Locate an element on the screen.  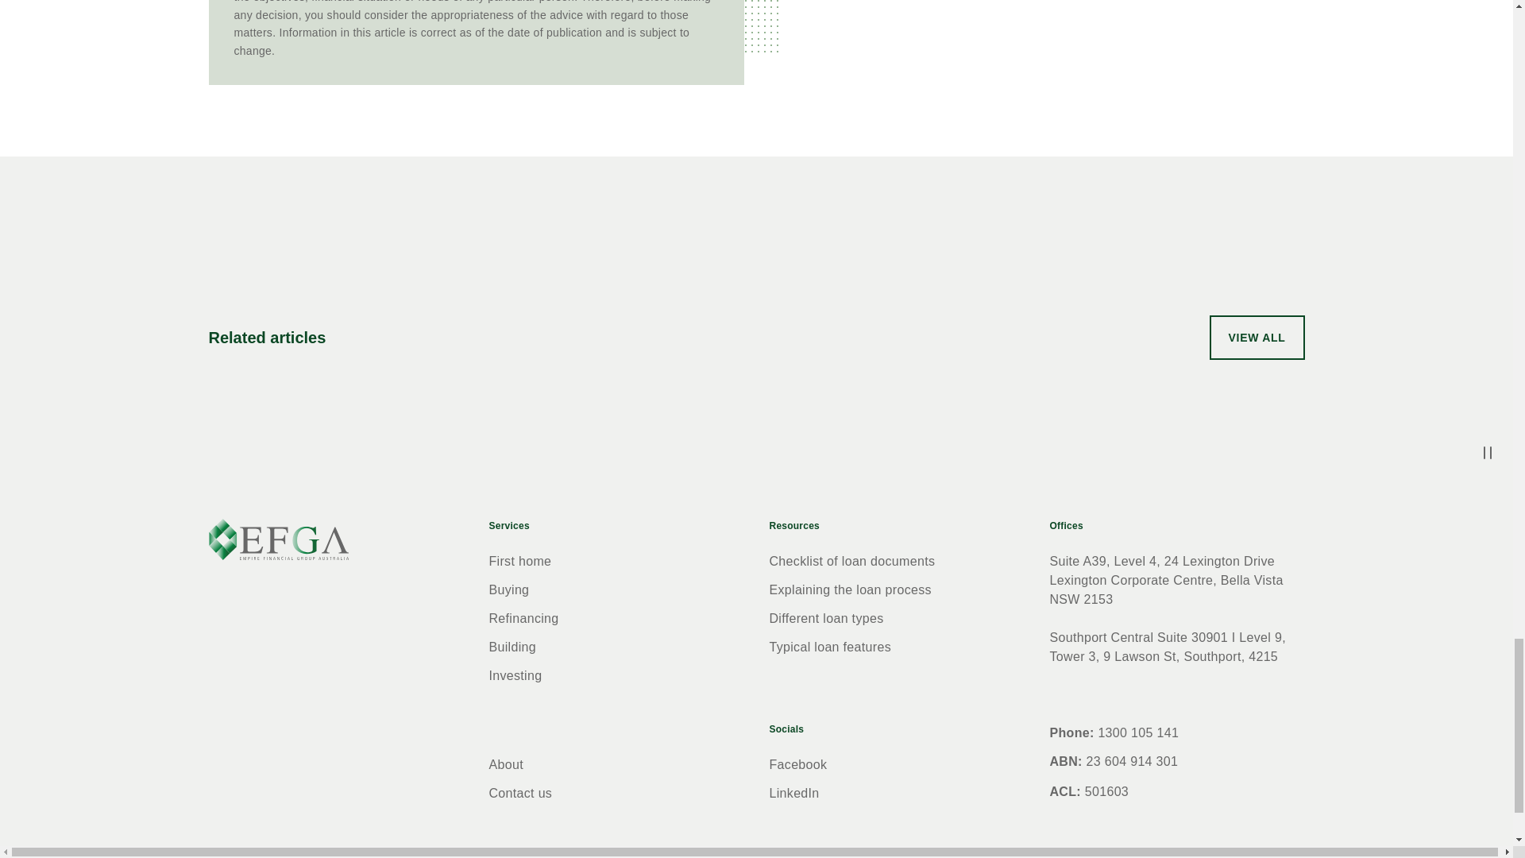
Investing is located at coordinates (516, 676).